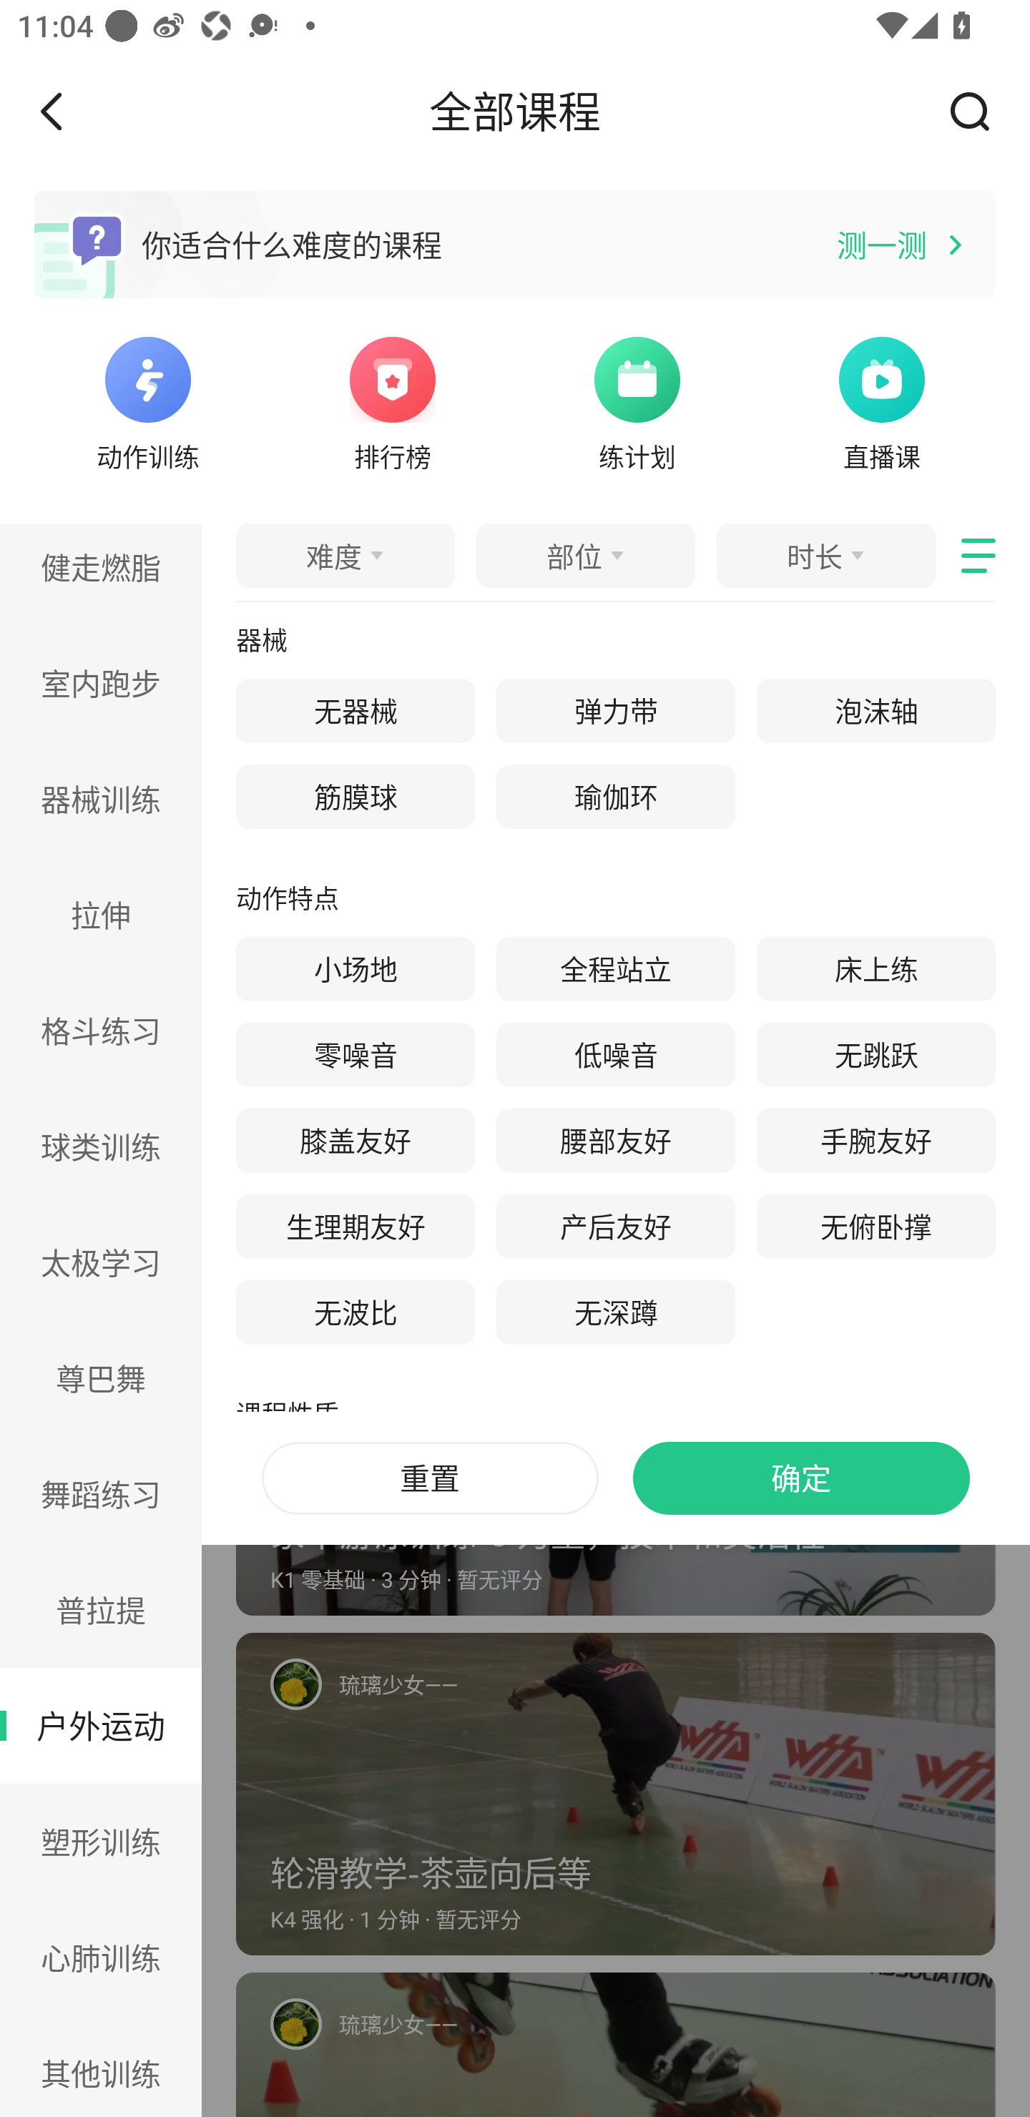 The width and height of the screenshot is (1030, 2117). I want to click on 球类训练, so click(101, 1146).